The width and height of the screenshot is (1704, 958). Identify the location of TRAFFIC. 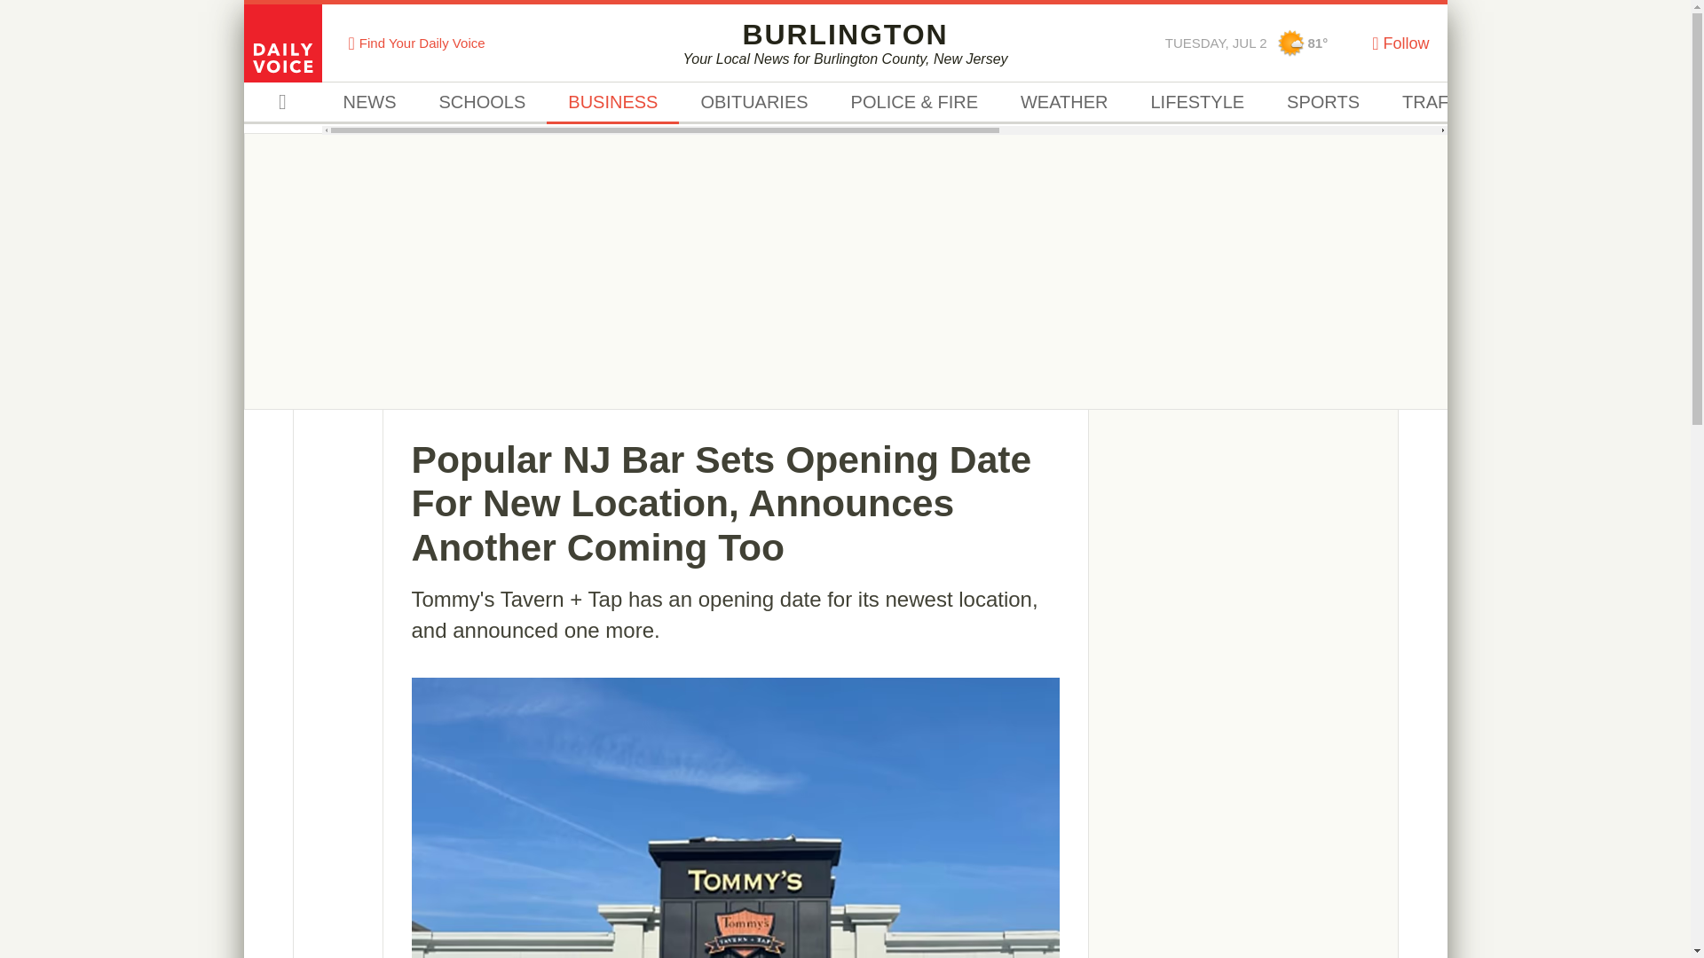
(1439, 103).